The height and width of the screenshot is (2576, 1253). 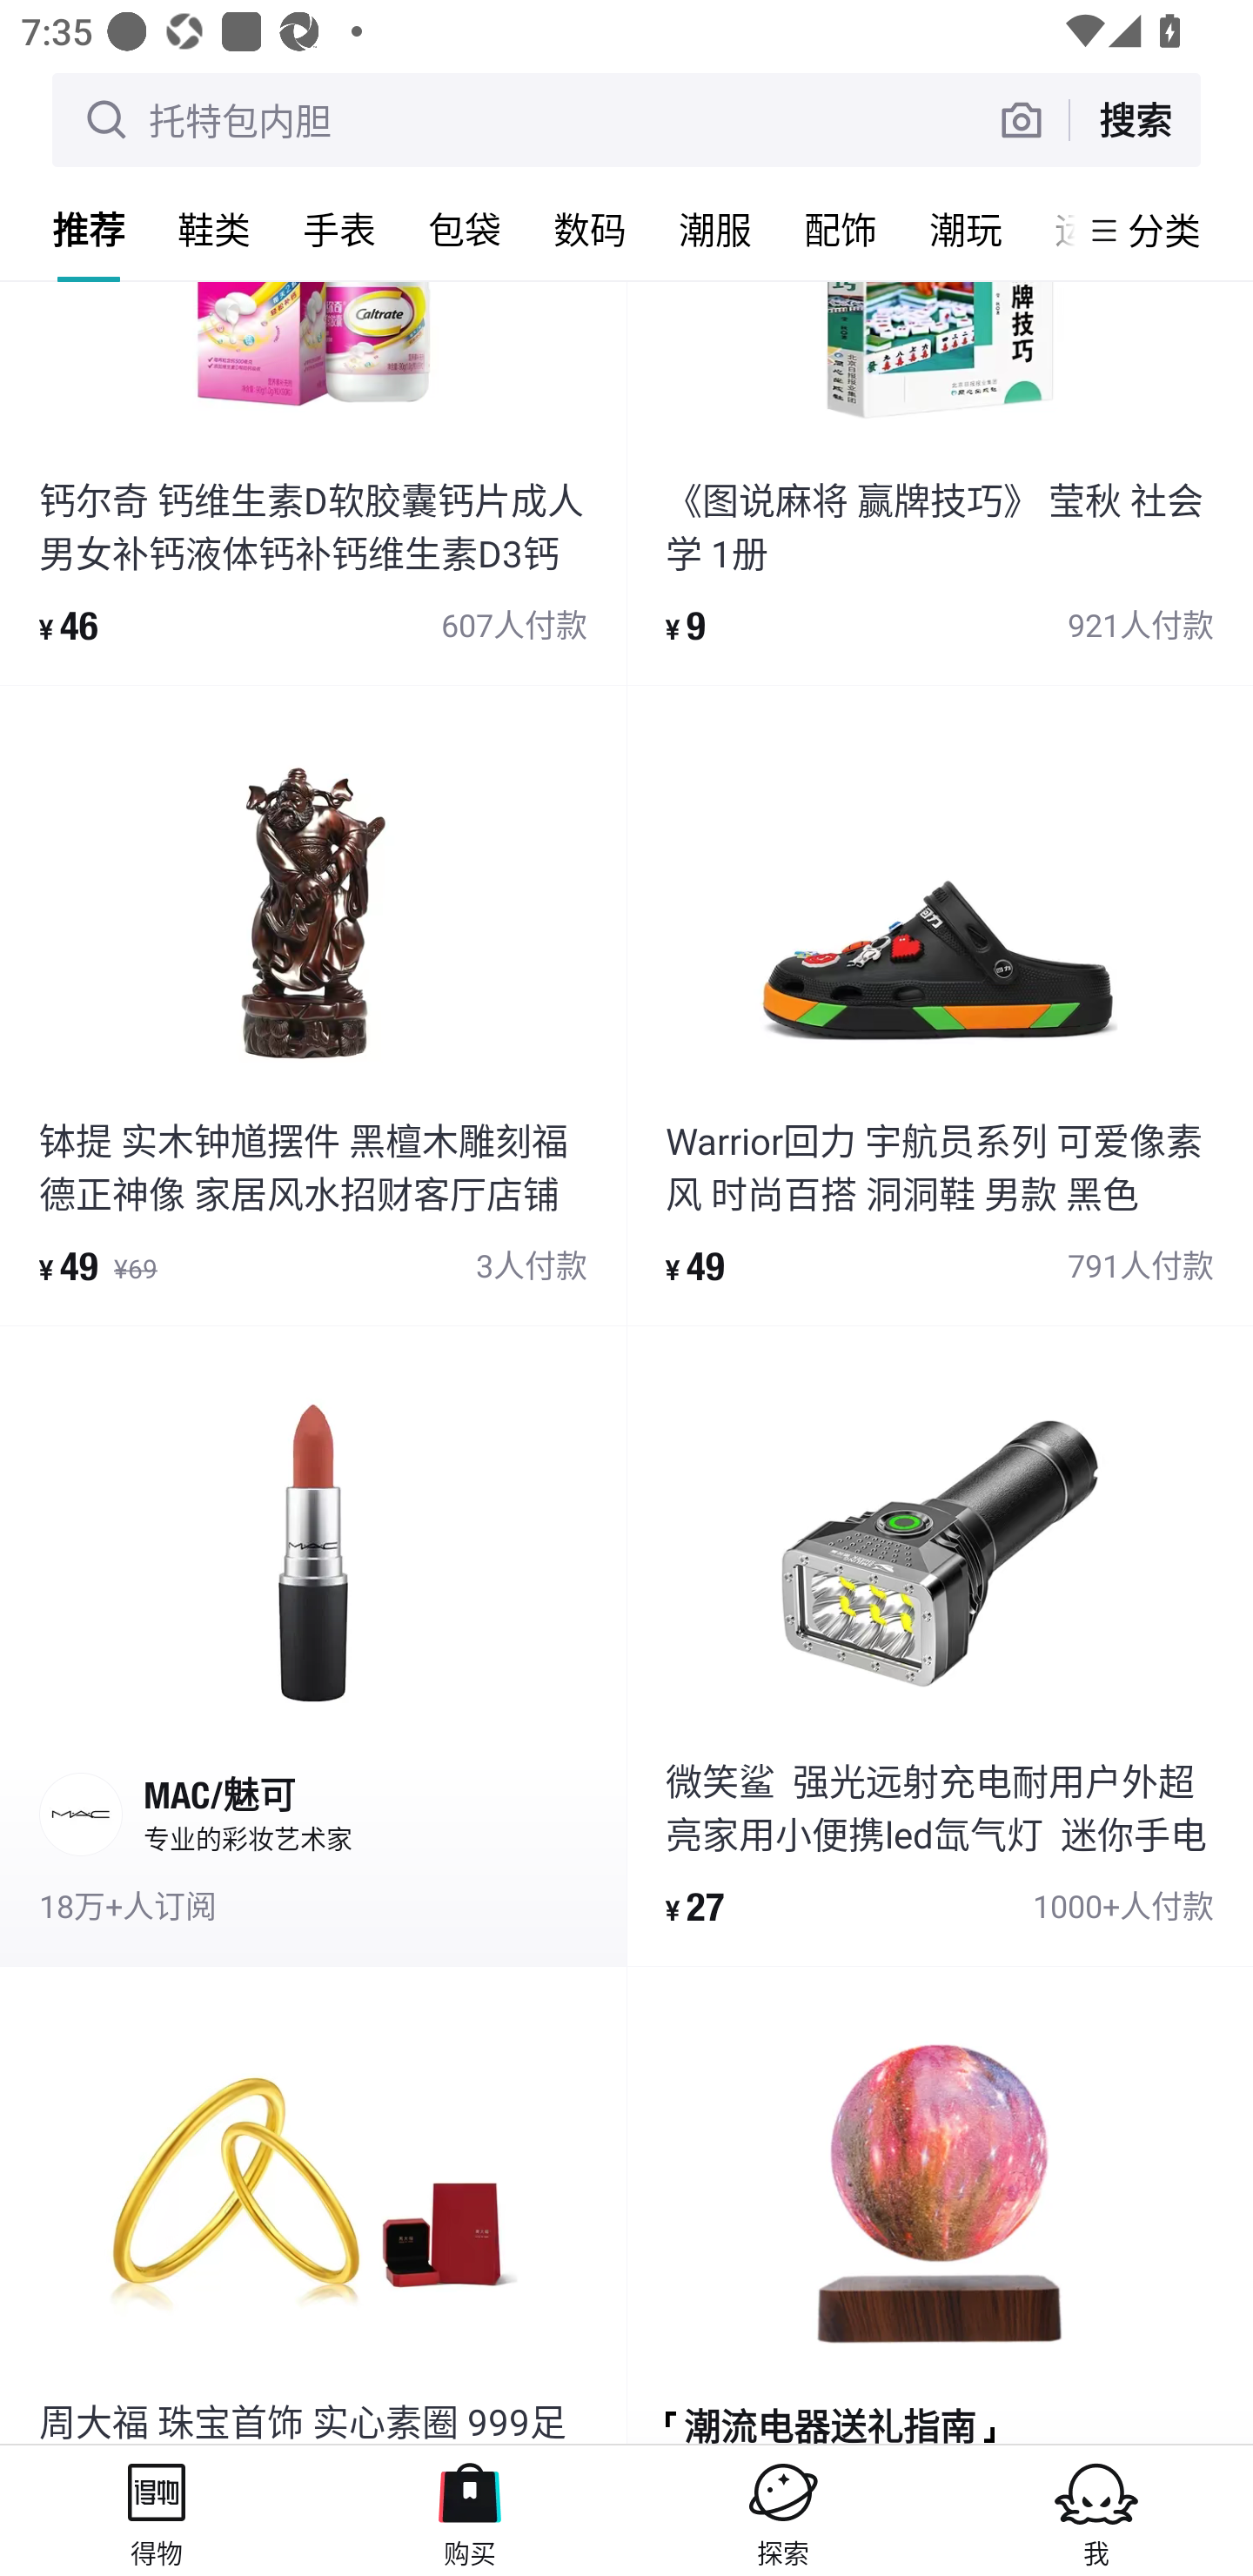 What do you see at coordinates (89, 229) in the screenshot?
I see `推荐` at bounding box center [89, 229].